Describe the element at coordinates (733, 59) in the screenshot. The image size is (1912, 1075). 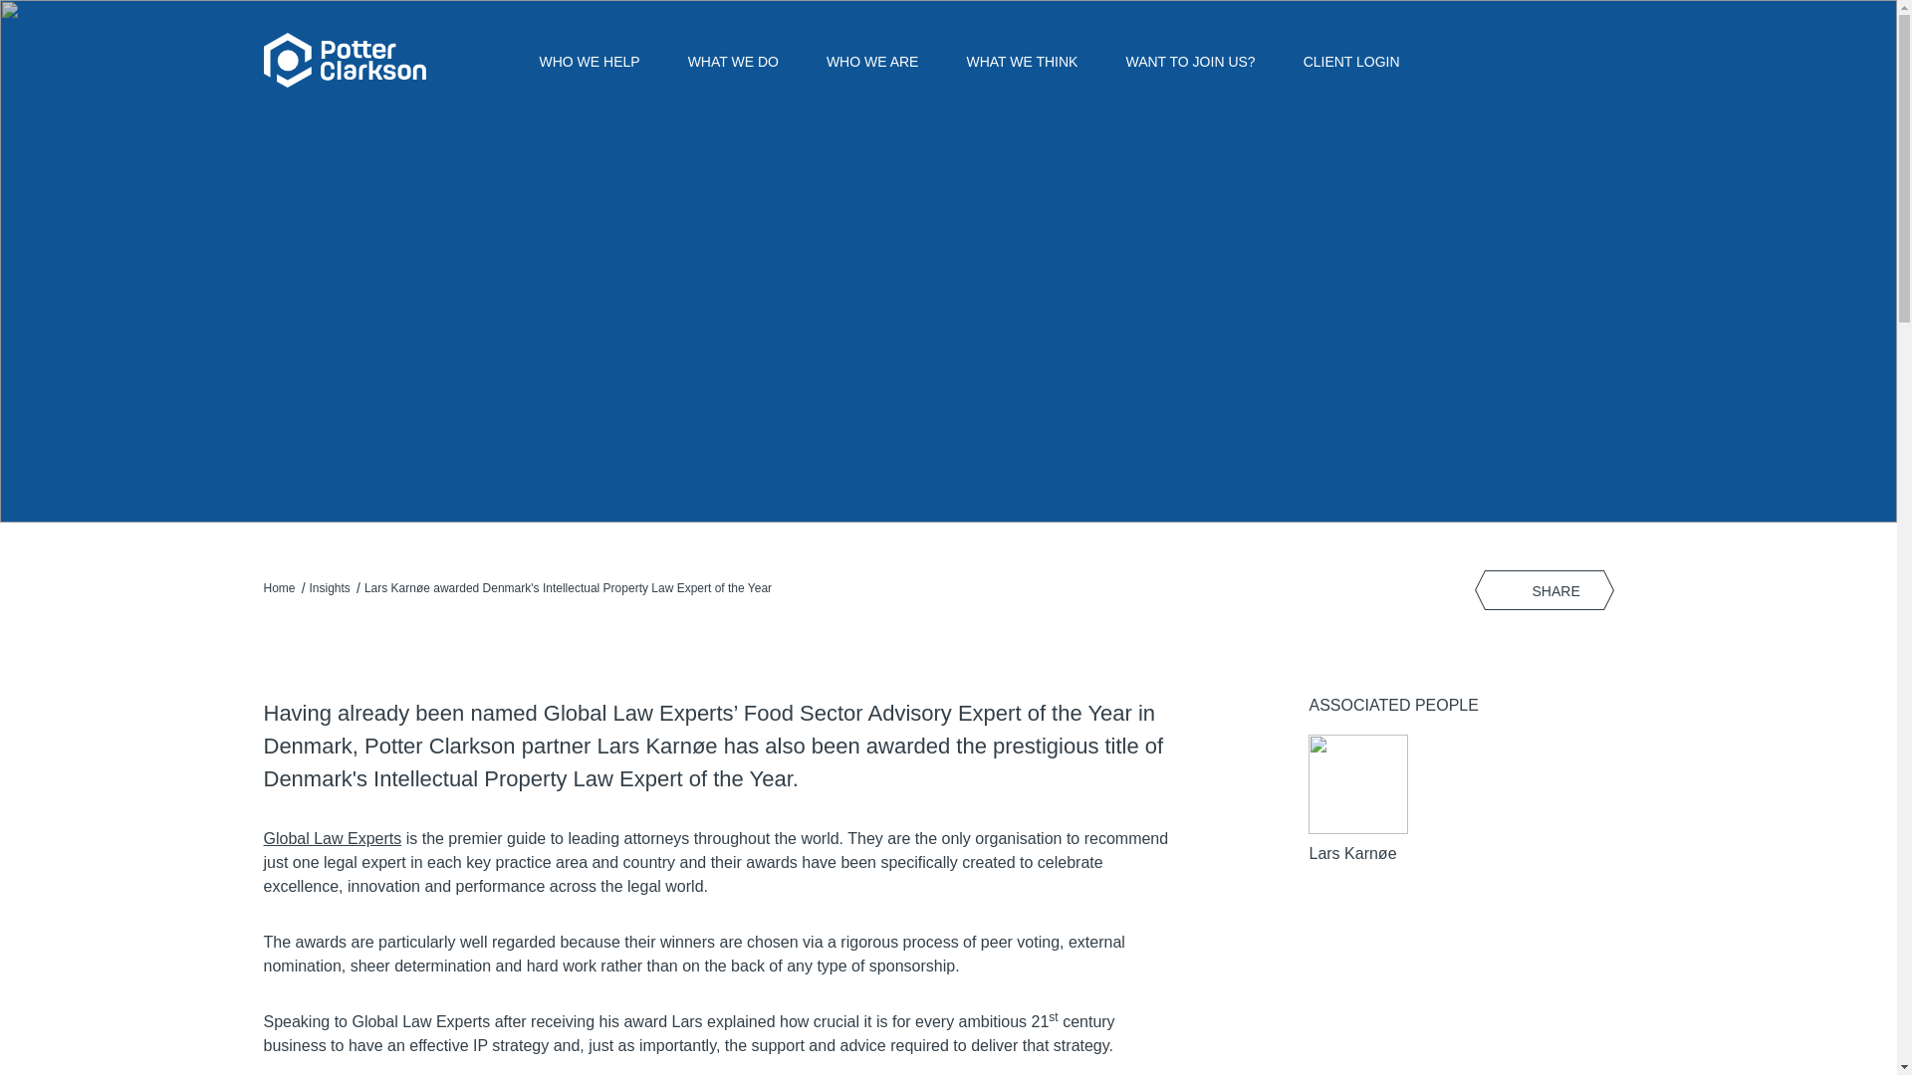
I see `WHAT WE DO` at that location.